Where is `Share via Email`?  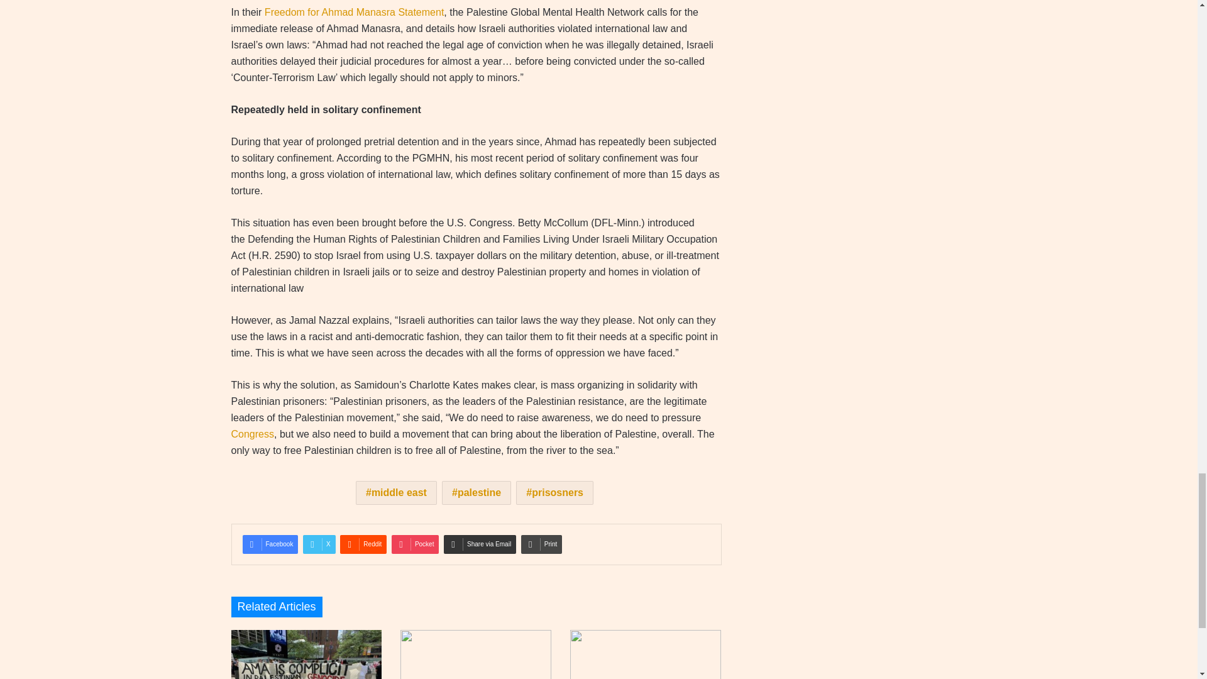
Share via Email is located at coordinates (480, 544).